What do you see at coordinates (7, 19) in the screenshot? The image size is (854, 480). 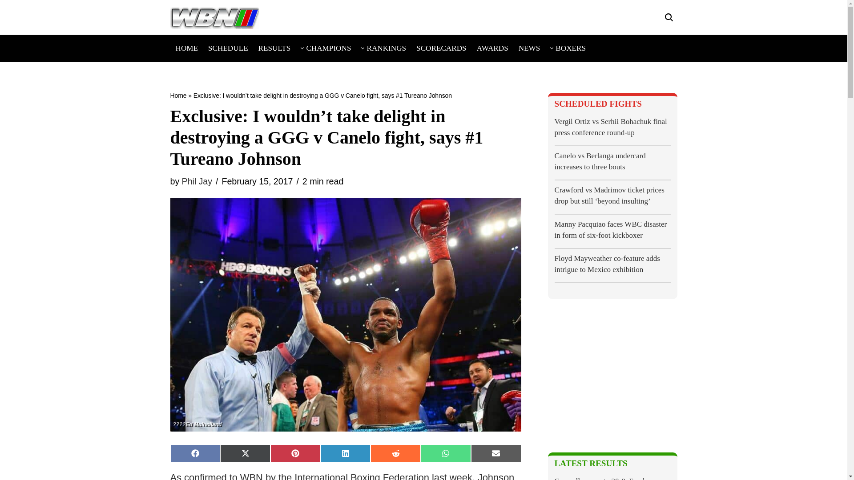 I see `Skip to content` at bounding box center [7, 19].